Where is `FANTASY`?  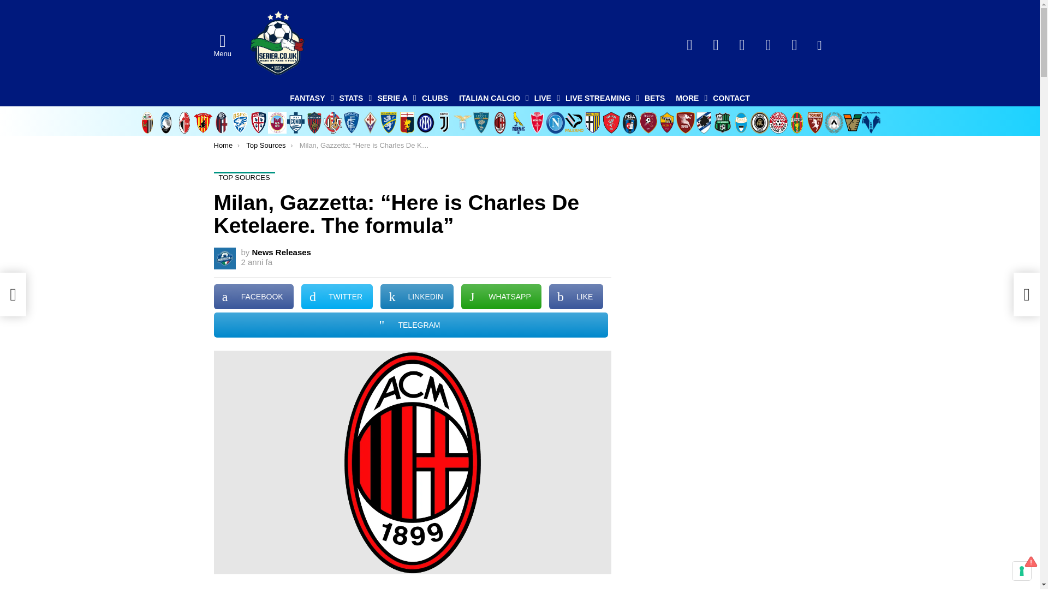 FANTASY is located at coordinates (308, 98).